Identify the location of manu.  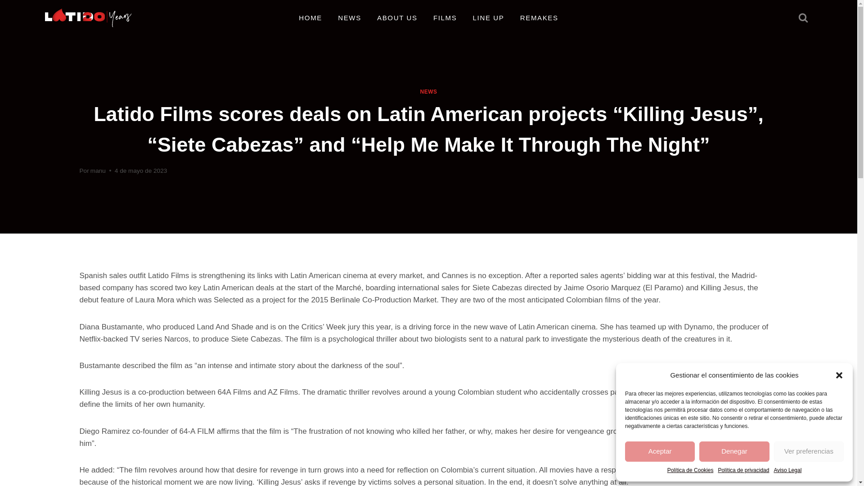
(98, 170).